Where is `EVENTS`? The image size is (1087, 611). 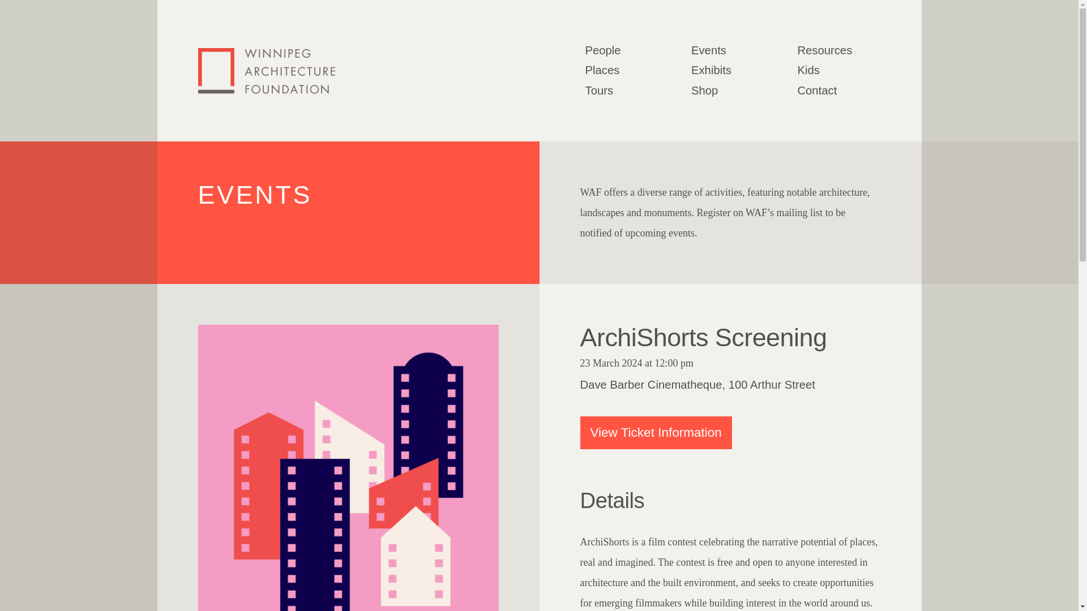
EVENTS is located at coordinates (255, 195).